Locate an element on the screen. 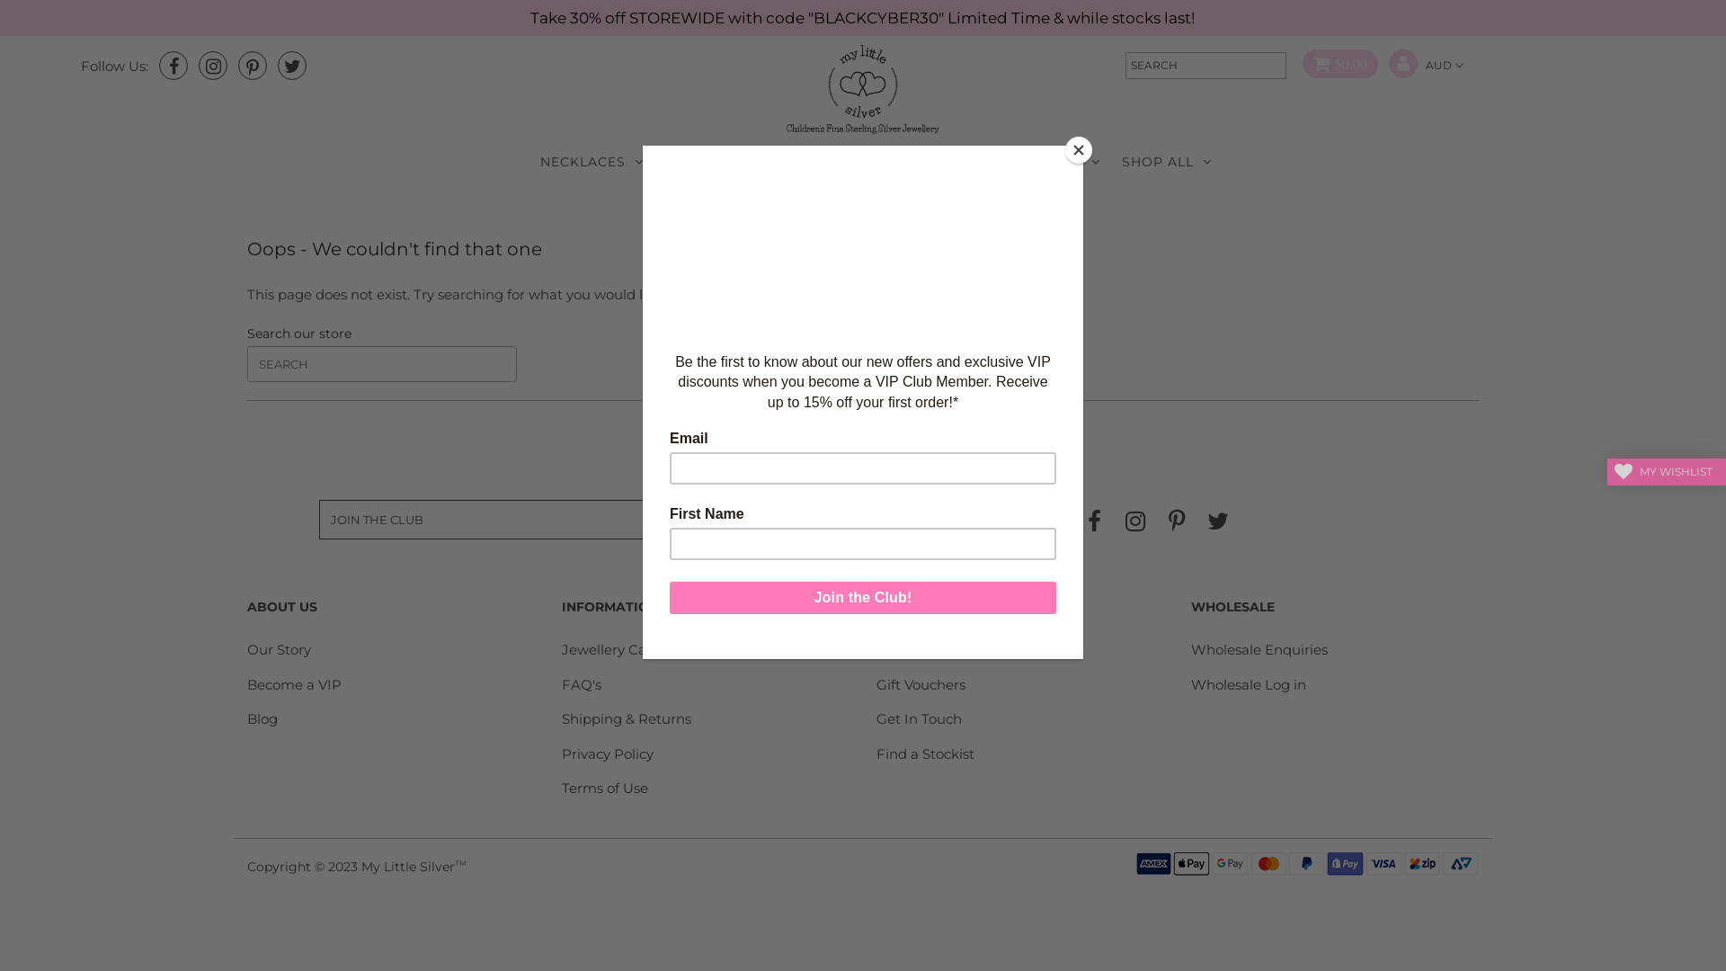 The image size is (1726, 971). Terms of Use is located at coordinates (605, 788).